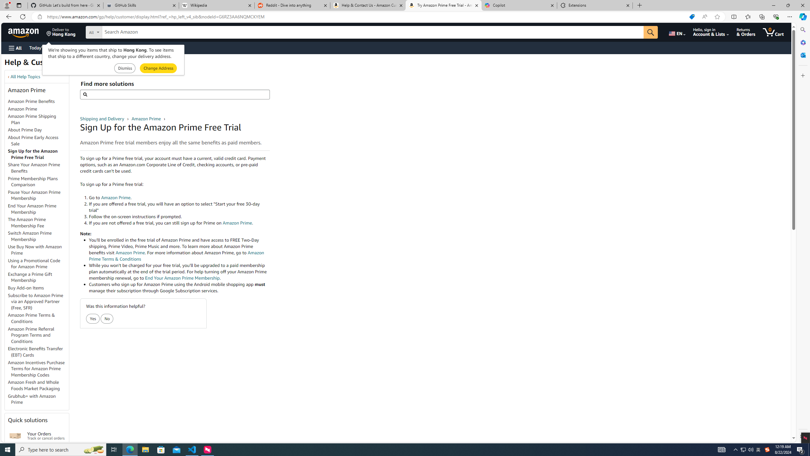  What do you see at coordinates (38, 319) in the screenshot?
I see `Amazon Prime Terms & Conditions` at bounding box center [38, 319].